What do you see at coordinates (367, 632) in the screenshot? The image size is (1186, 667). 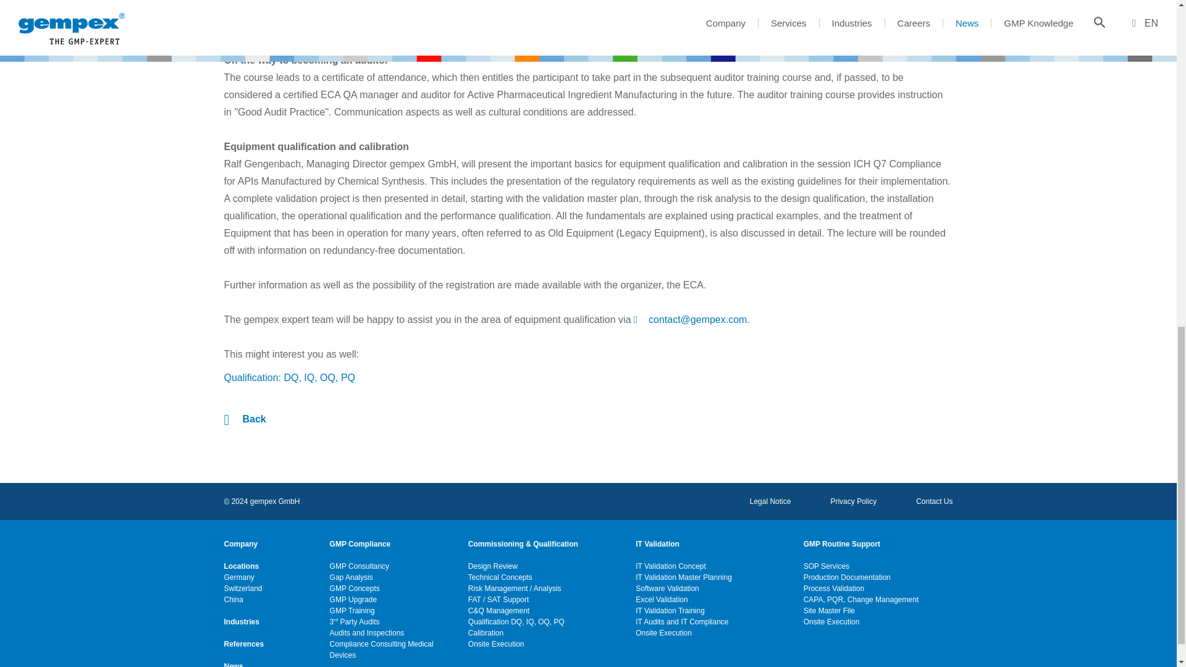 I see `Audits and Inspections` at bounding box center [367, 632].